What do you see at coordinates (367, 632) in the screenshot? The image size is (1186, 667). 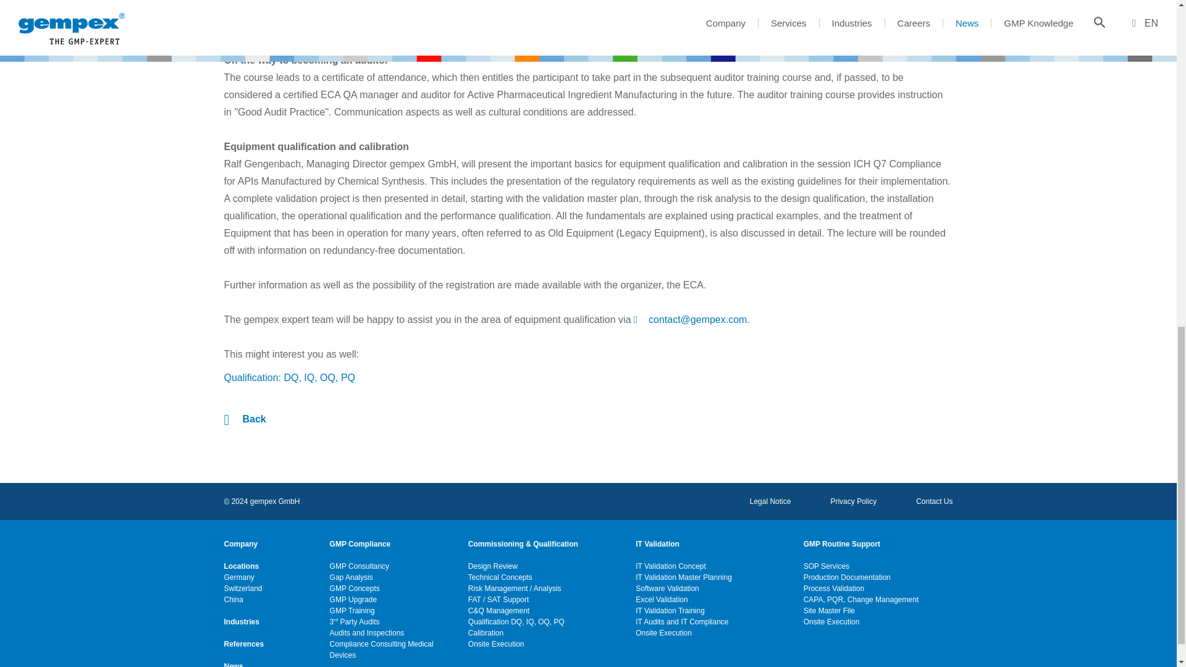 I see `Audits and Inspections` at bounding box center [367, 632].